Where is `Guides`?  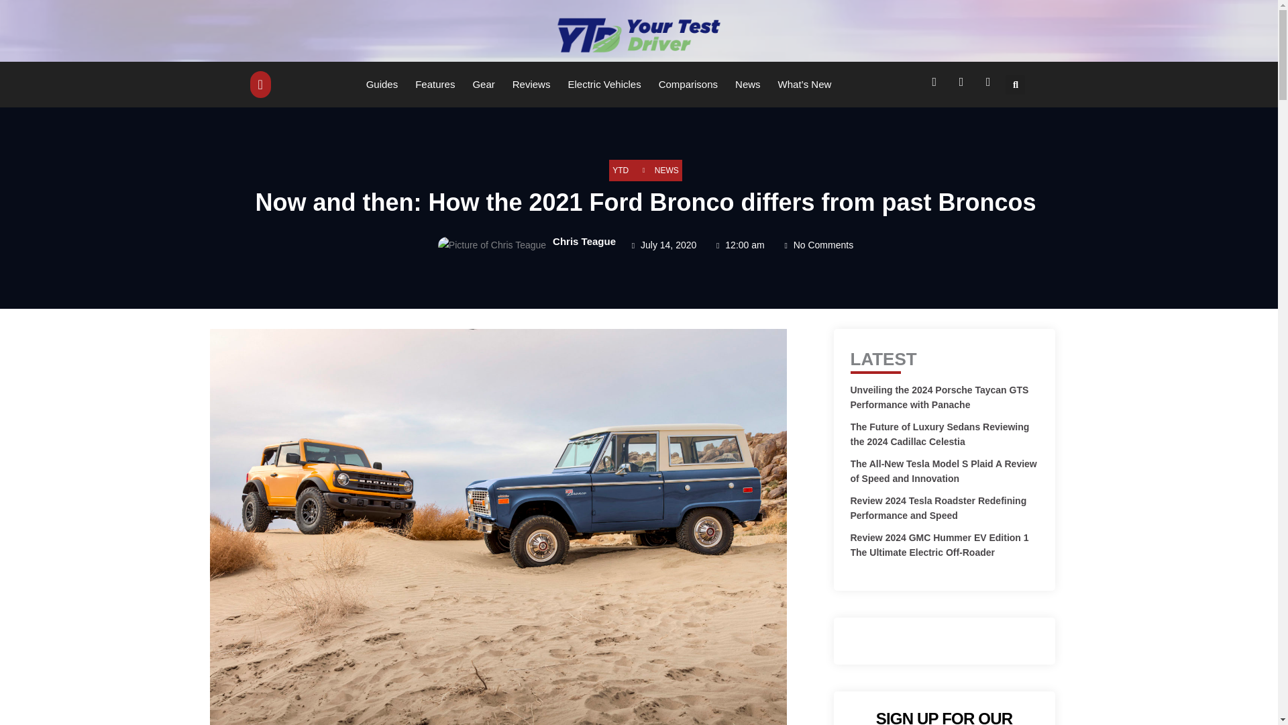
Guides is located at coordinates (382, 84).